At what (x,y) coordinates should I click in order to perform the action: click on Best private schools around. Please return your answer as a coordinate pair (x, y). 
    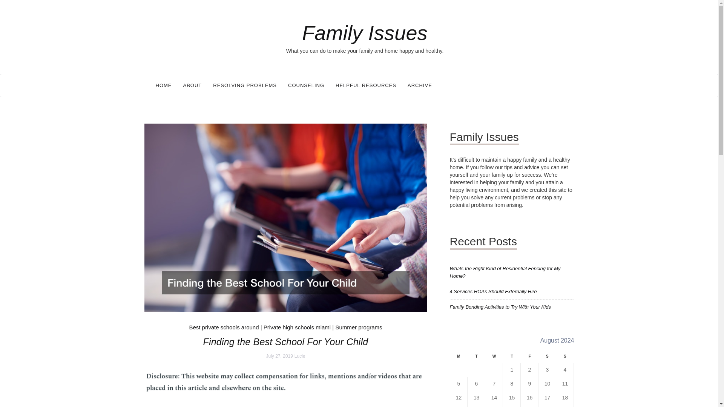
    Looking at the image, I should click on (224, 327).